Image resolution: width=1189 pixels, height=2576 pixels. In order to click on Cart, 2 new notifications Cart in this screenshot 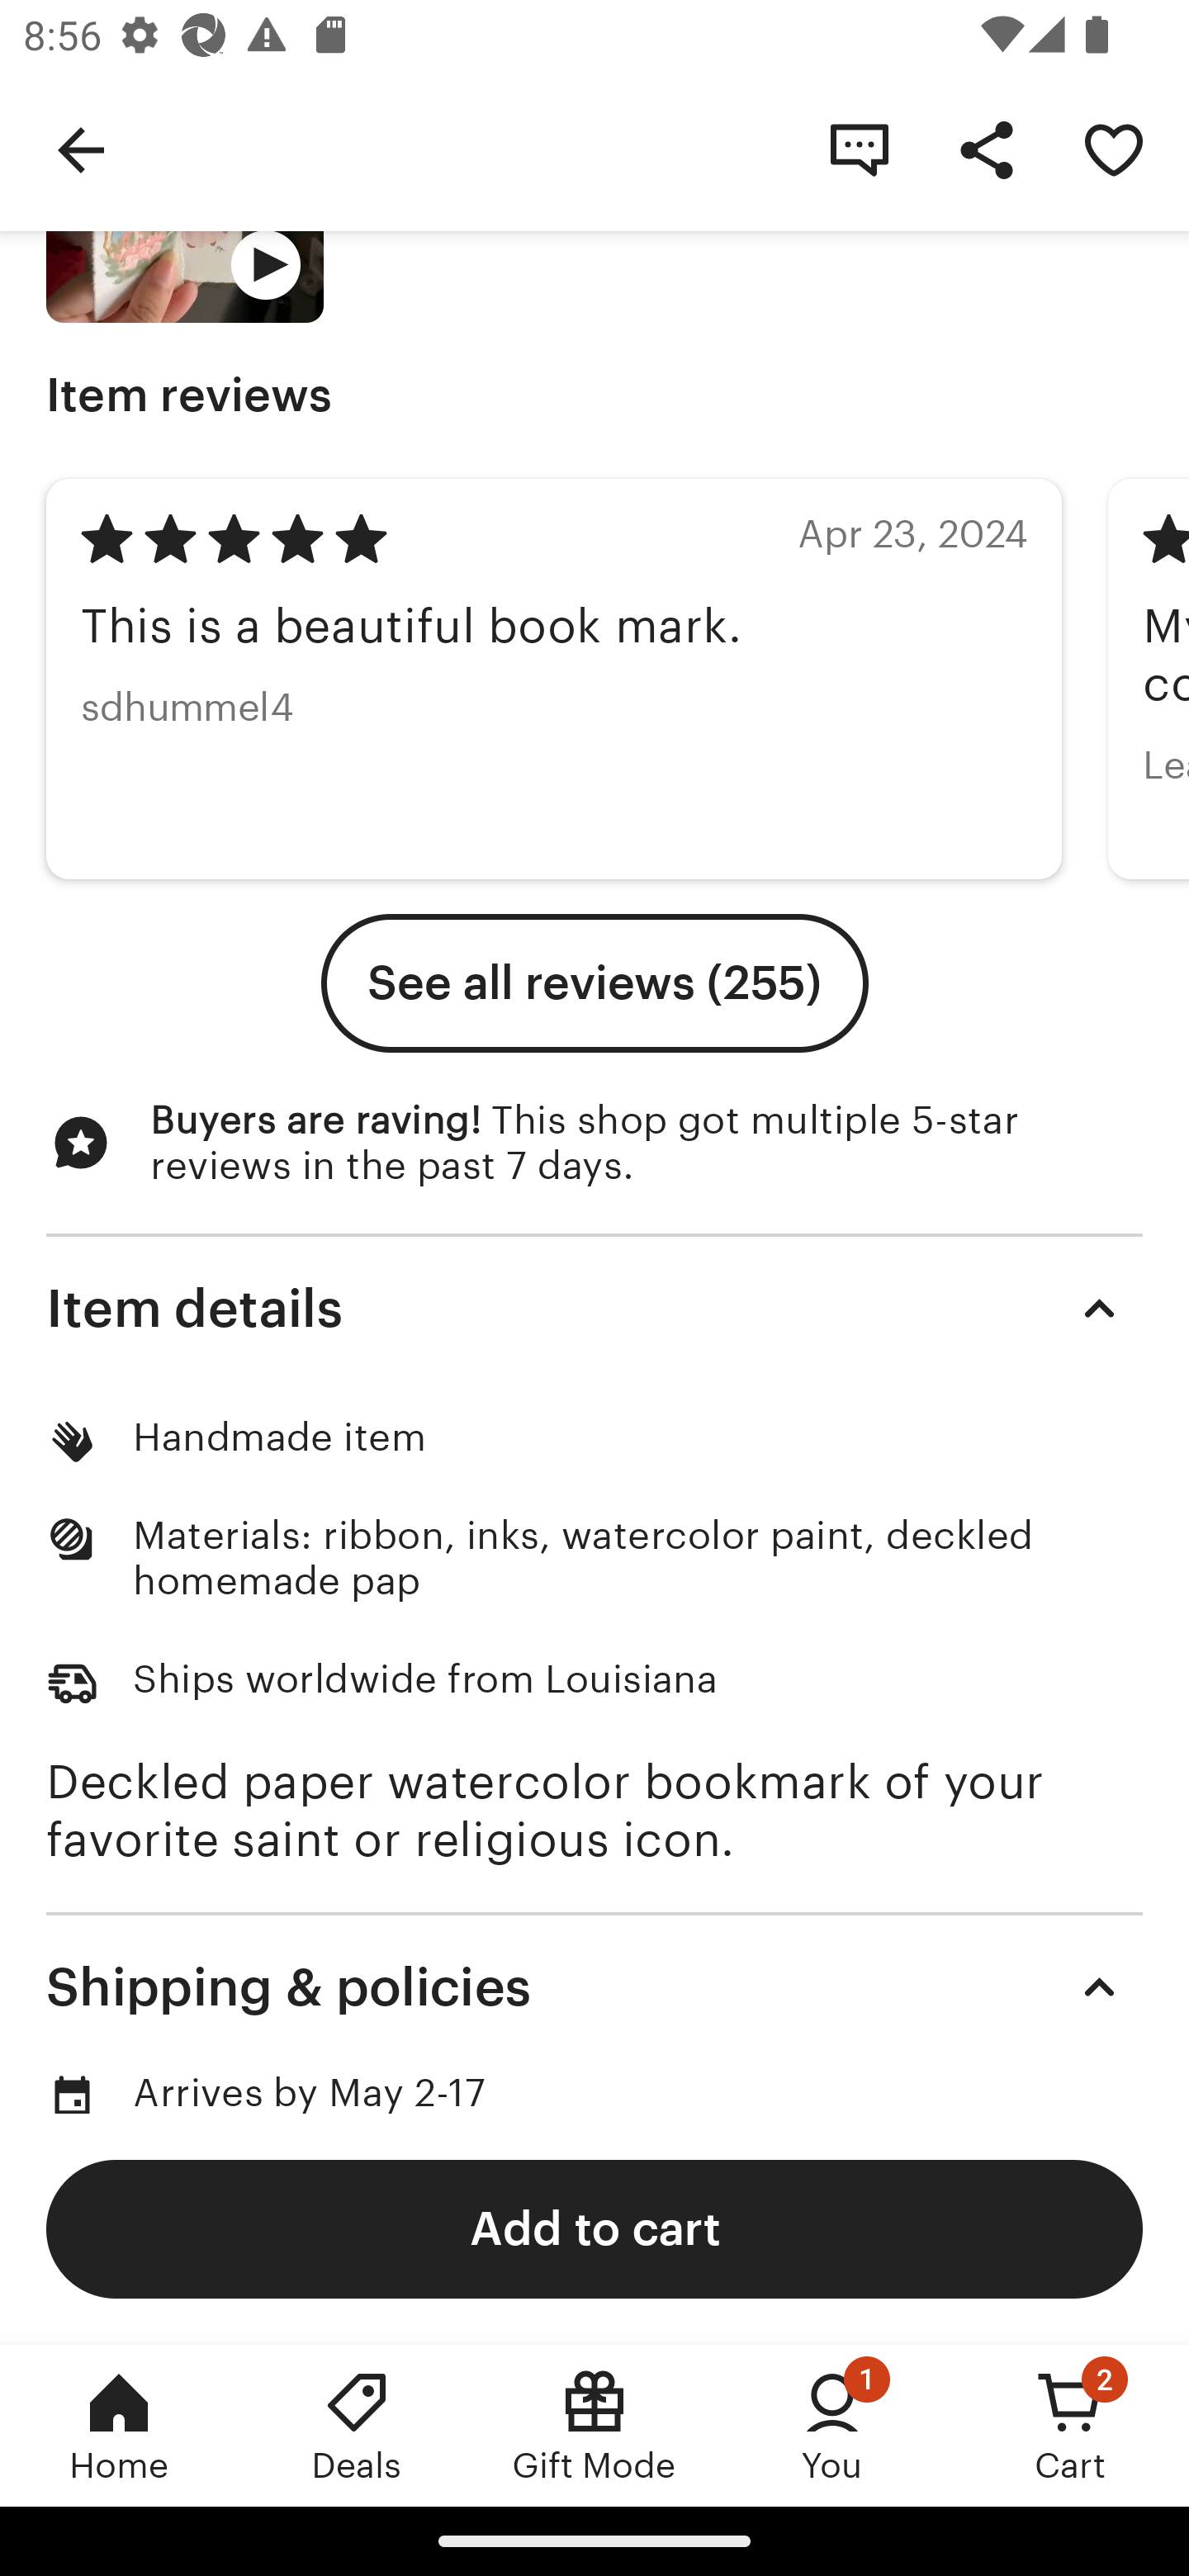, I will do `click(1070, 2425)`.